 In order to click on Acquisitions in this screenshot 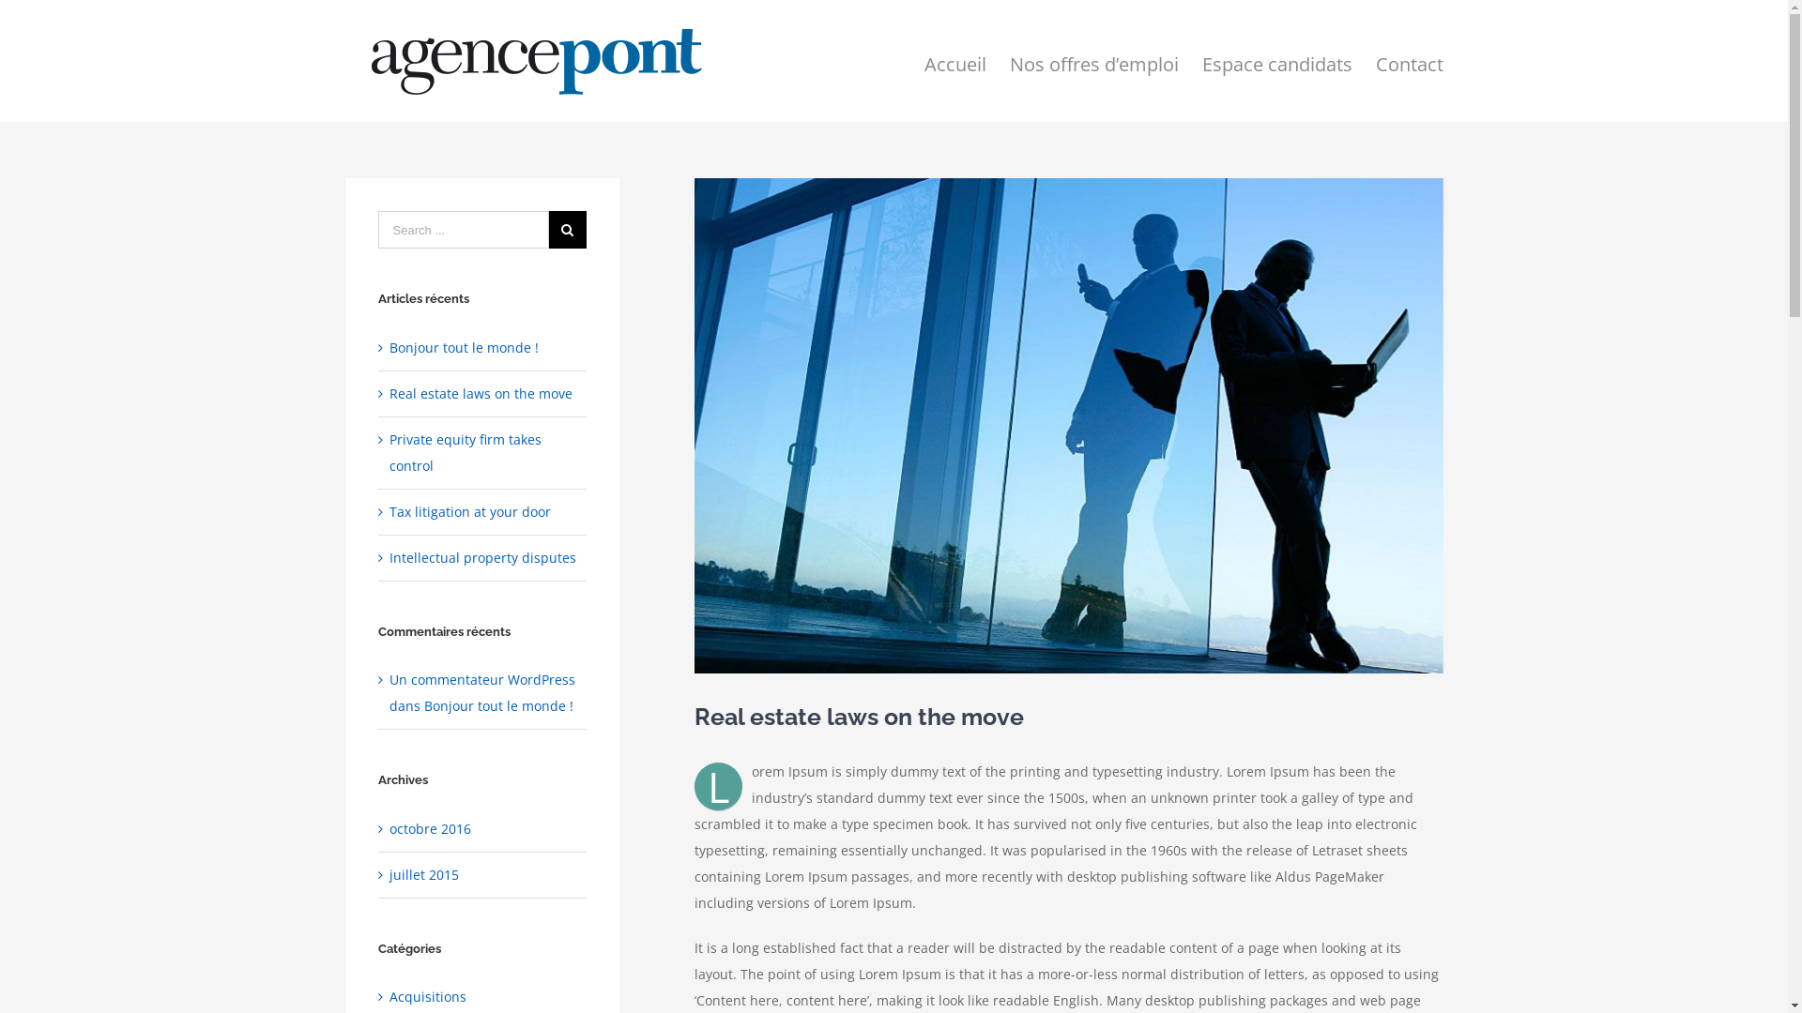, I will do `click(483, 997)`.